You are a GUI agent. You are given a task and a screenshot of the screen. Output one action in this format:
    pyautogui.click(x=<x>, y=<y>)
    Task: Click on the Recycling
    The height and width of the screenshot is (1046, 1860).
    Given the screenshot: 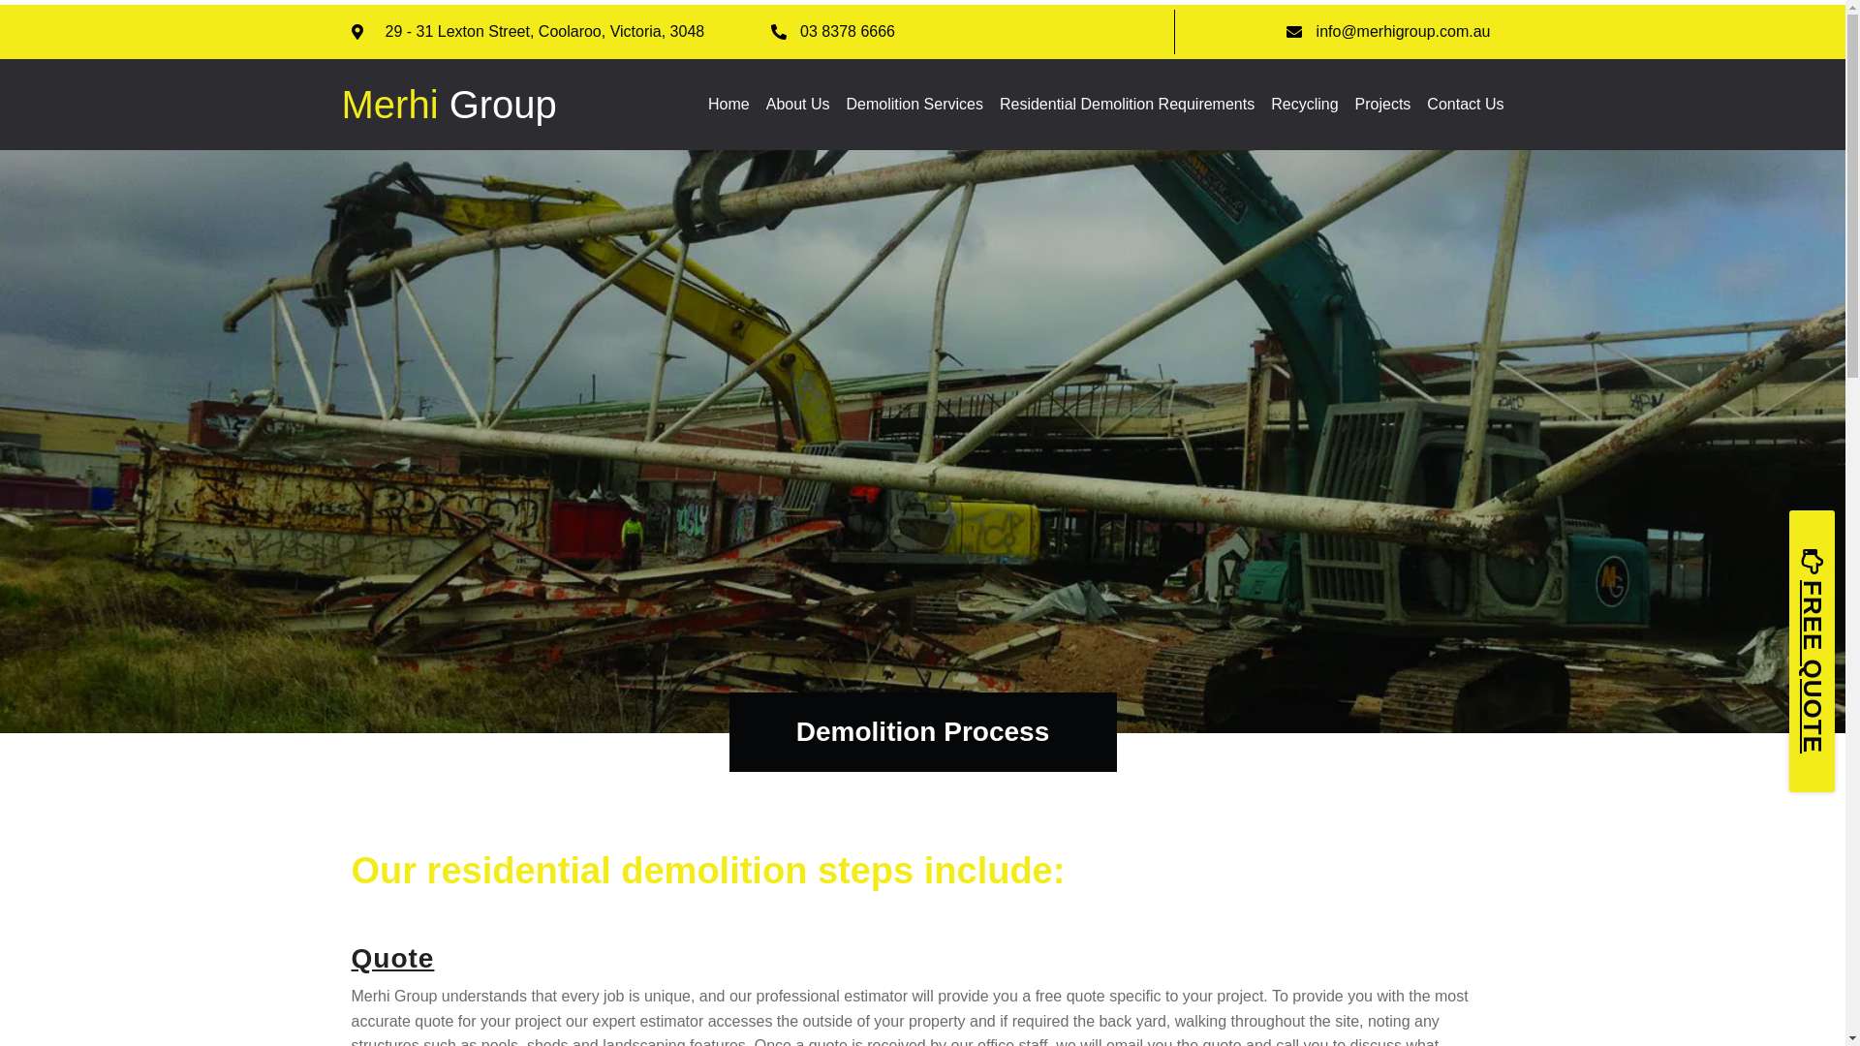 What is the action you would take?
    pyautogui.click(x=1304, y=105)
    